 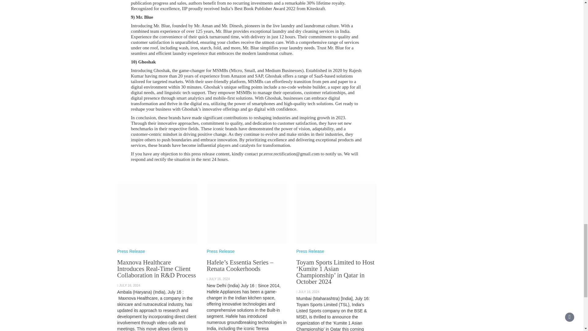 What do you see at coordinates (130, 285) in the screenshot?
I see `JULY 16, 2024` at bounding box center [130, 285].